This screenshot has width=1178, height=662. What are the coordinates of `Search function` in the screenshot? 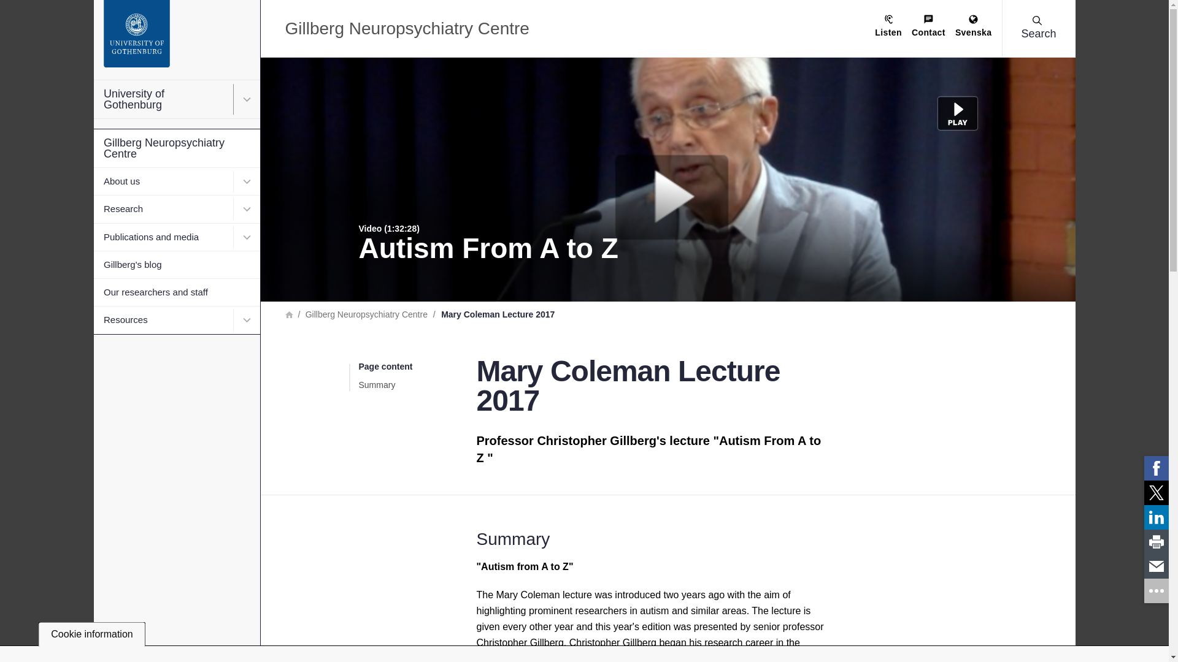 It's located at (85, 9).